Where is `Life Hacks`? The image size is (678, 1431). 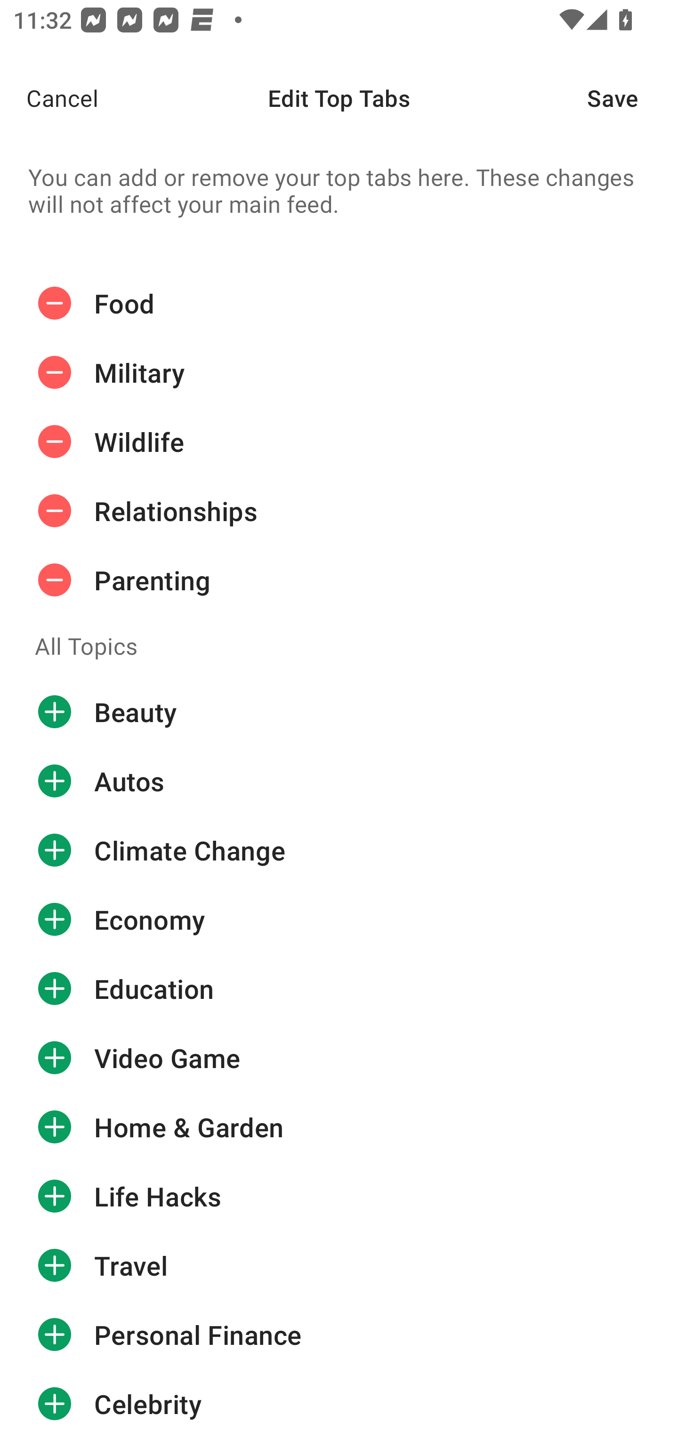
Life Hacks is located at coordinates (339, 1196).